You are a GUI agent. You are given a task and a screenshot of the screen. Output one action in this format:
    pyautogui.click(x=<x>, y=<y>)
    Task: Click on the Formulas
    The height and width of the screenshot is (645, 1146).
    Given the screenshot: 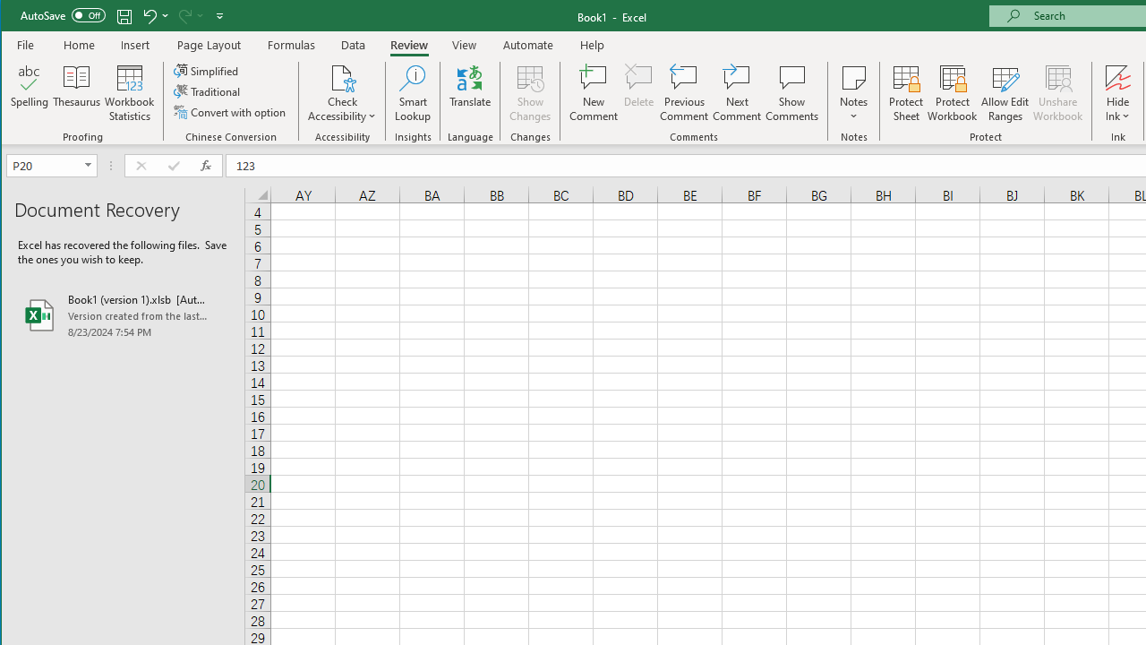 What is the action you would take?
    pyautogui.click(x=292, y=45)
    